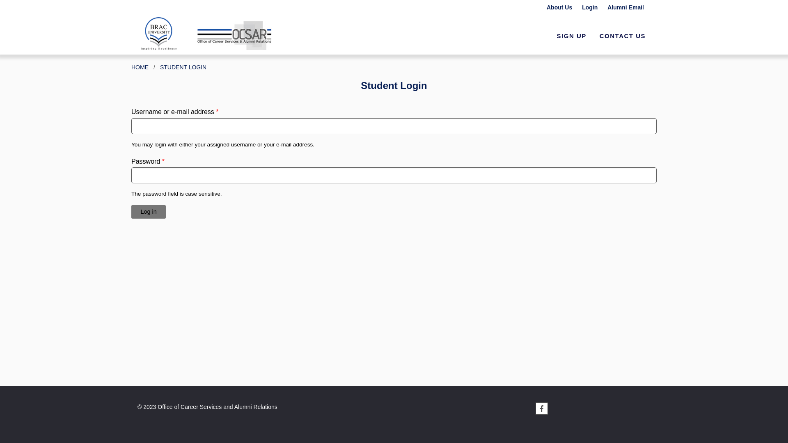 The image size is (788, 443). I want to click on HOME, so click(140, 67).